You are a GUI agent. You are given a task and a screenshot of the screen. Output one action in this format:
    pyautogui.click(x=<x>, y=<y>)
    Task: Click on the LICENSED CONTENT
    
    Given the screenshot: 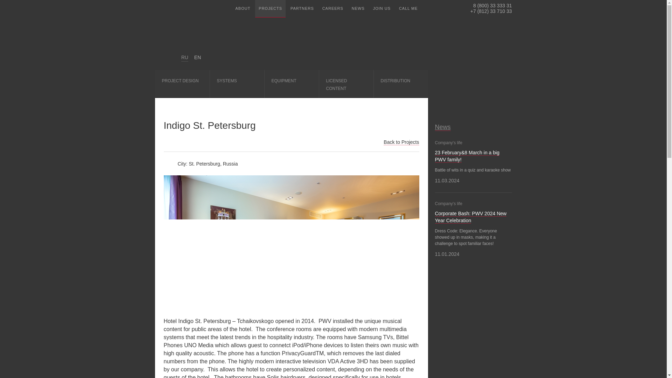 What is the action you would take?
    pyautogui.click(x=346, y=84)
    